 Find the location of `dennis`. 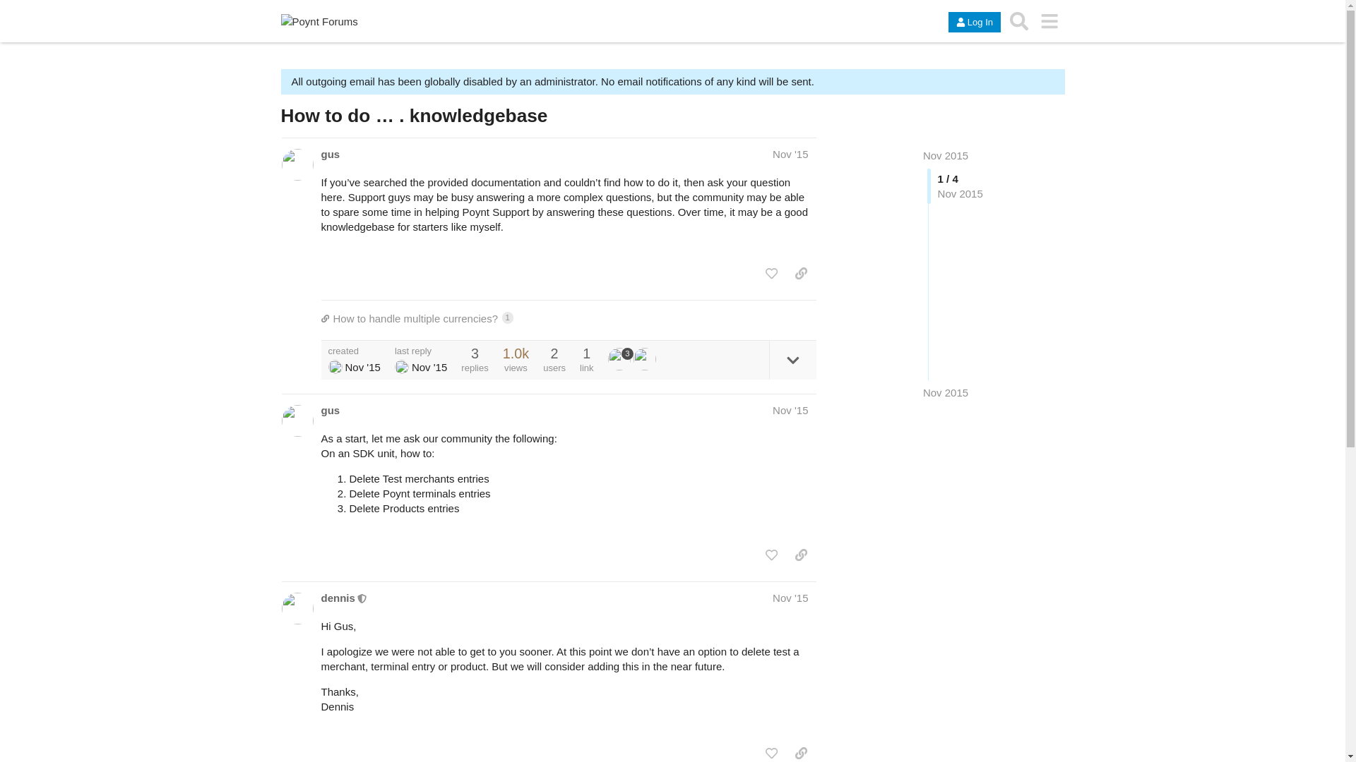

dennis is located at coordinates (337, 598).